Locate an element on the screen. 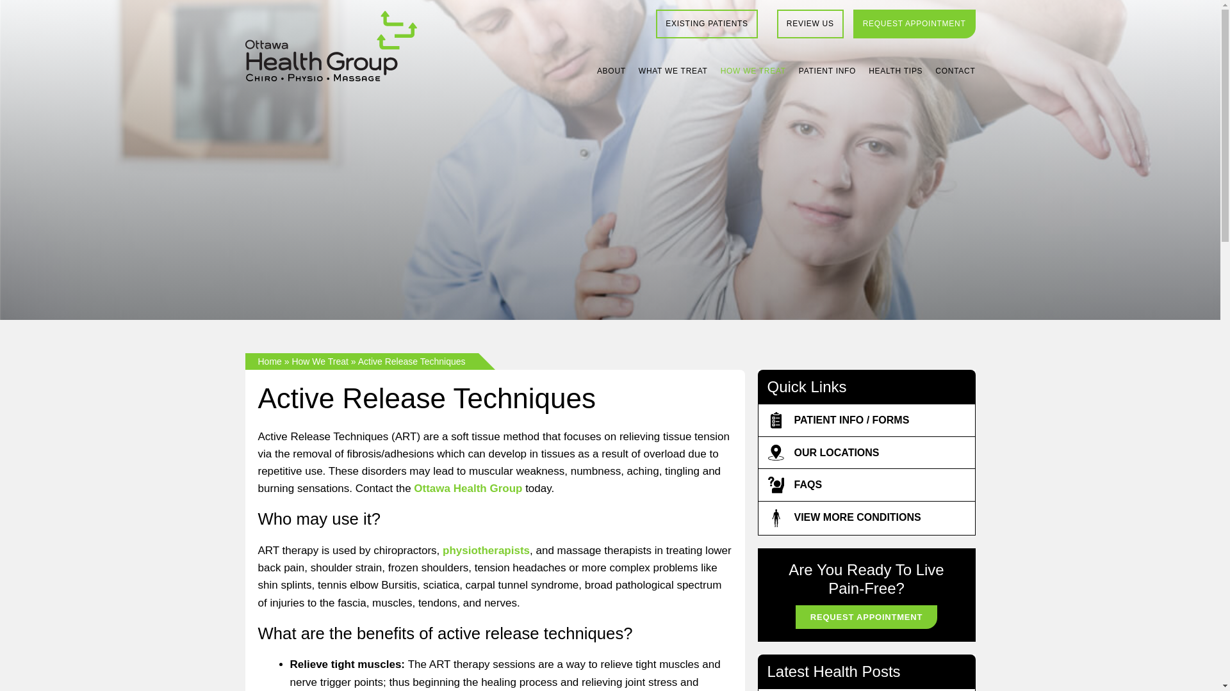 This screenshot has width=1230, height=691. Patient Info is located at coordinates (827, 70).